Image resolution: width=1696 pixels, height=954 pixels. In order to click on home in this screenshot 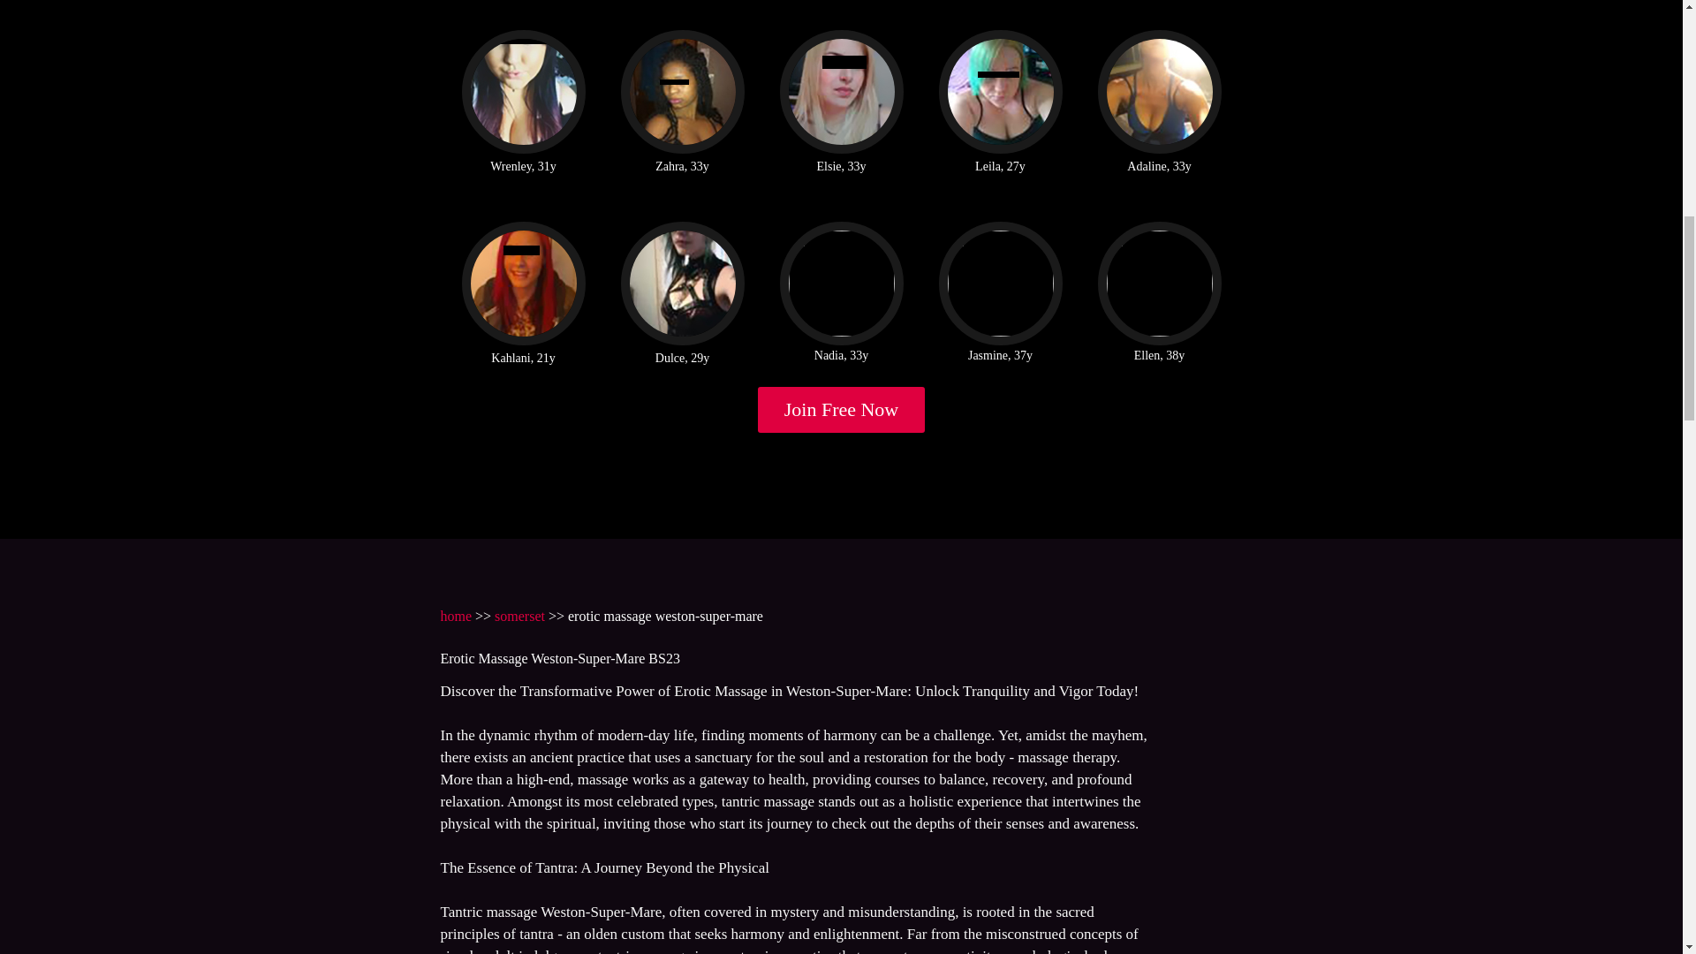, I will do `click(455, 617)`.